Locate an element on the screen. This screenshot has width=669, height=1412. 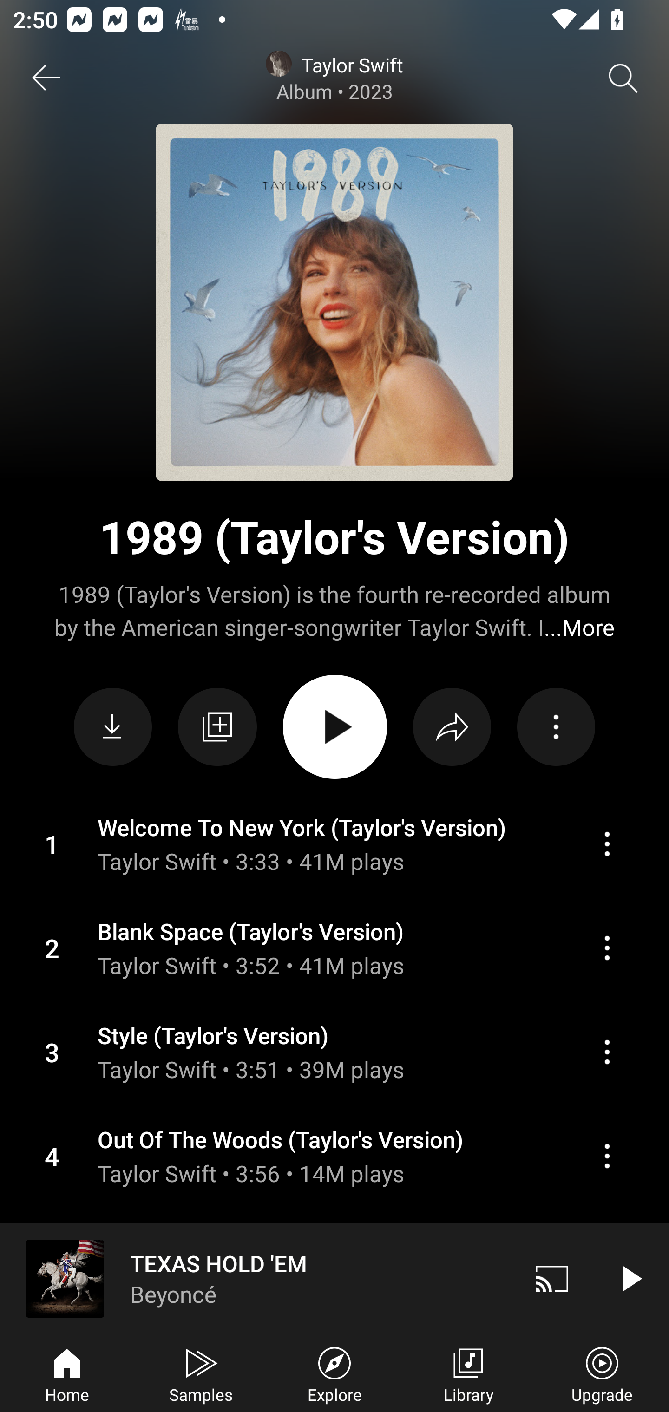
Search is located at coordinates (623, 78).